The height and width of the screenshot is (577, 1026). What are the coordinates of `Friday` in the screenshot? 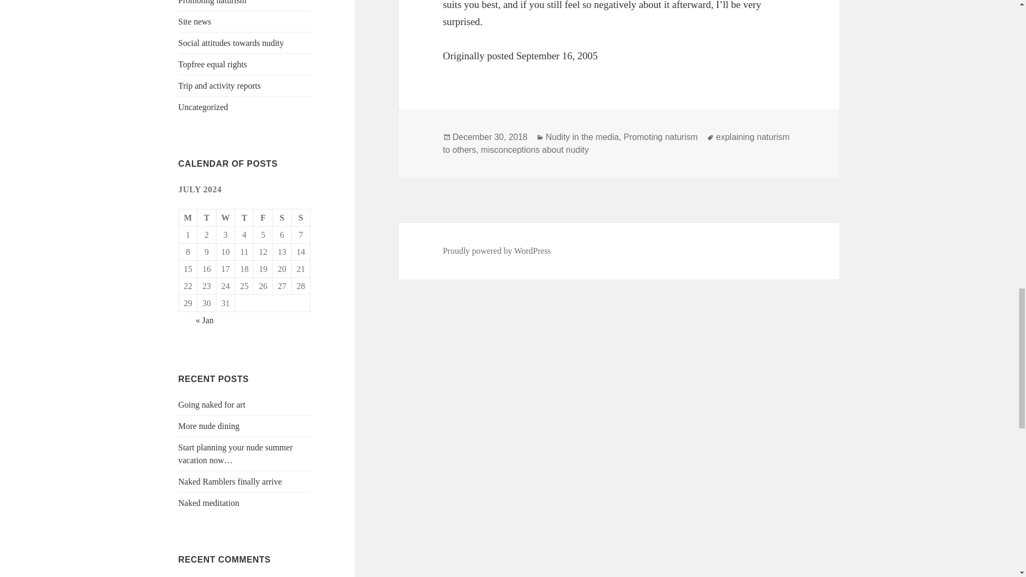 It's located at (263, 218).